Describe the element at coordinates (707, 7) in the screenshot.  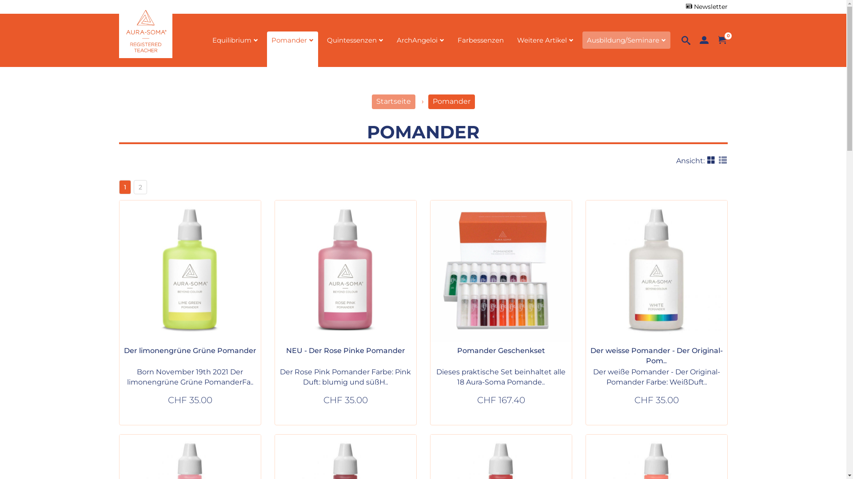
I see `Newsletter` at that location.